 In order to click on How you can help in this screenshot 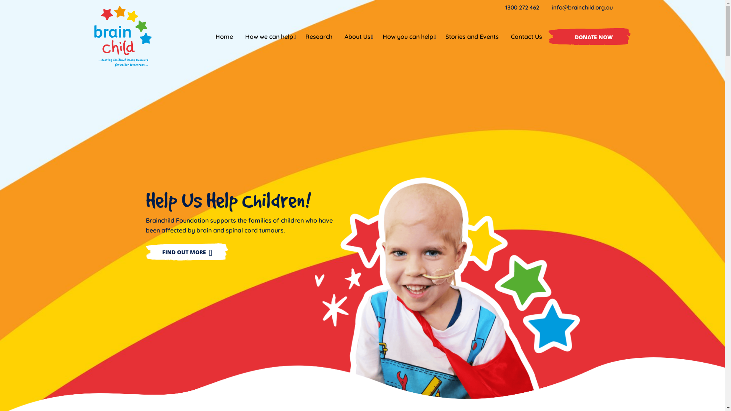, I will do `click(407, 37)`.